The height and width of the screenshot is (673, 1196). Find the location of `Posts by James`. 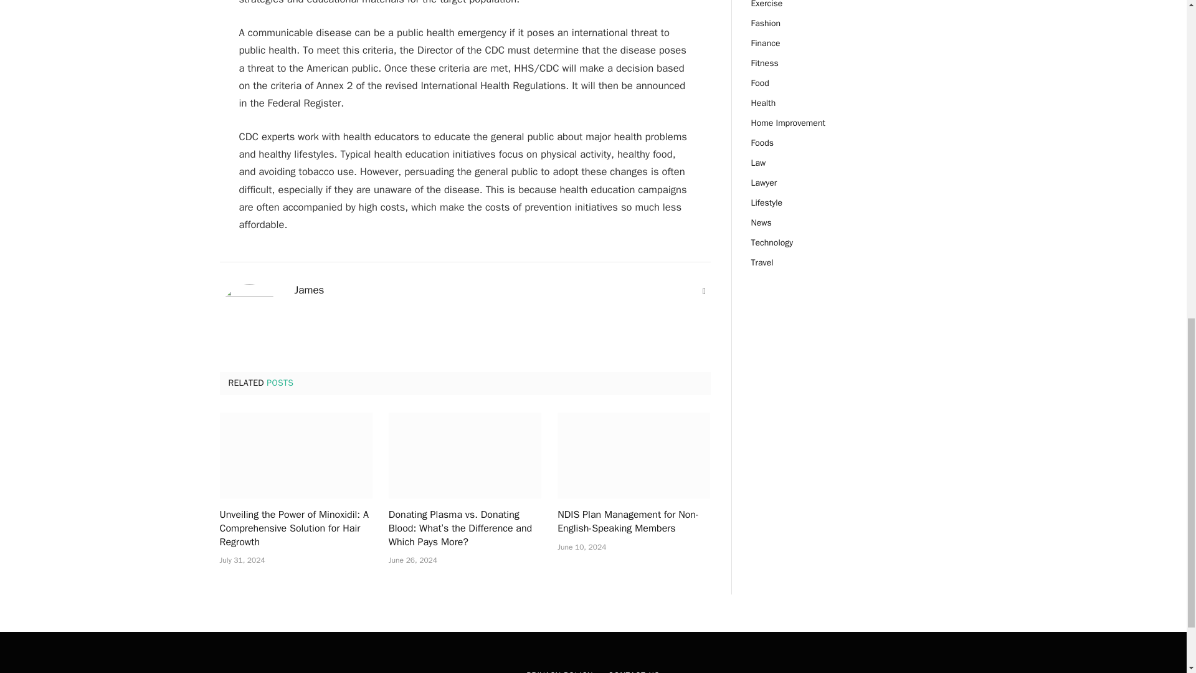

Posts by James is located at coordinates (309, 290).